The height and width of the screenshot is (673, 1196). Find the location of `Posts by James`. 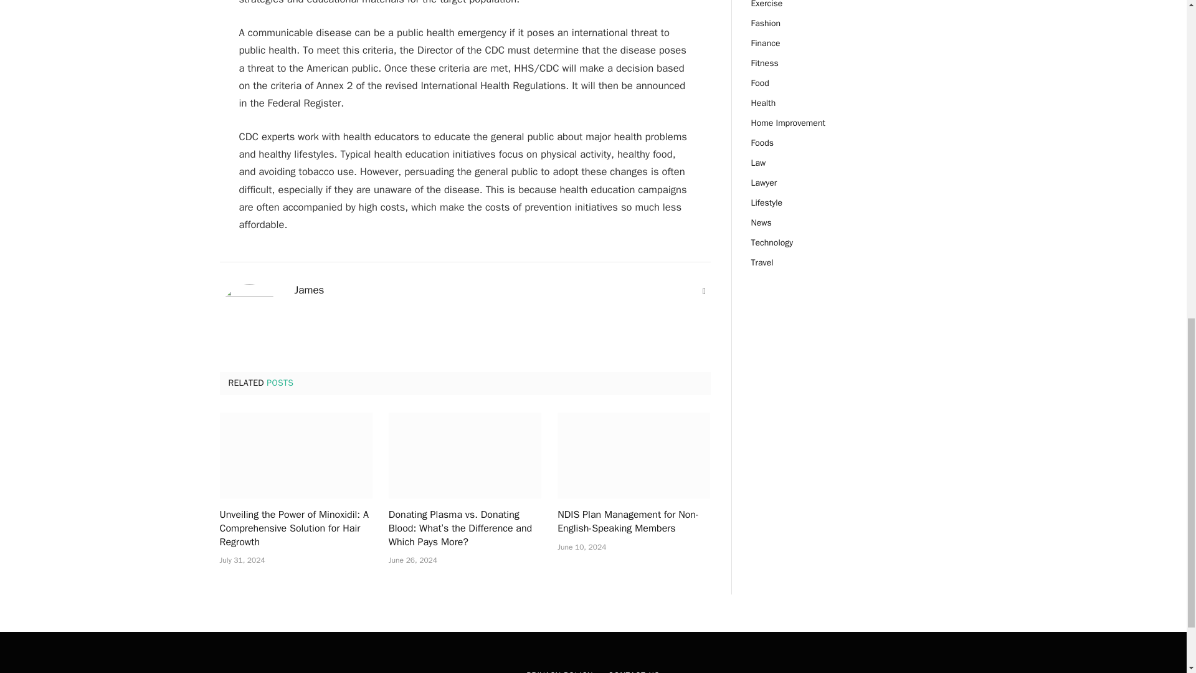

Posts by James is located at coordinates (309, 290).